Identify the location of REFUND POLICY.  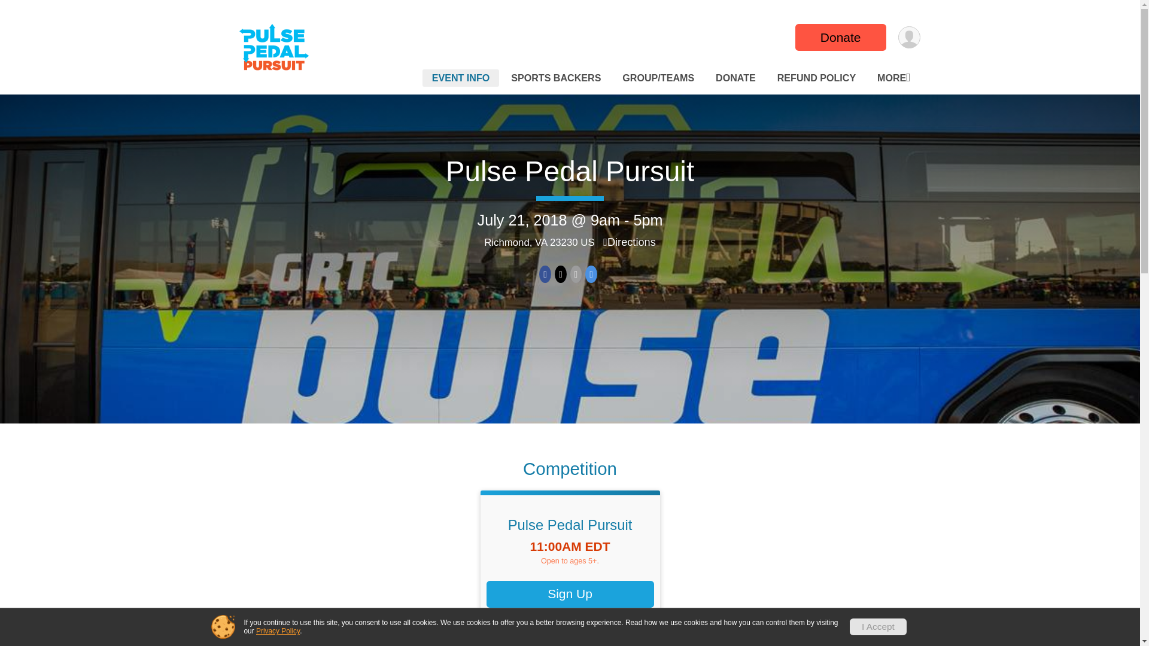
(816, 78).